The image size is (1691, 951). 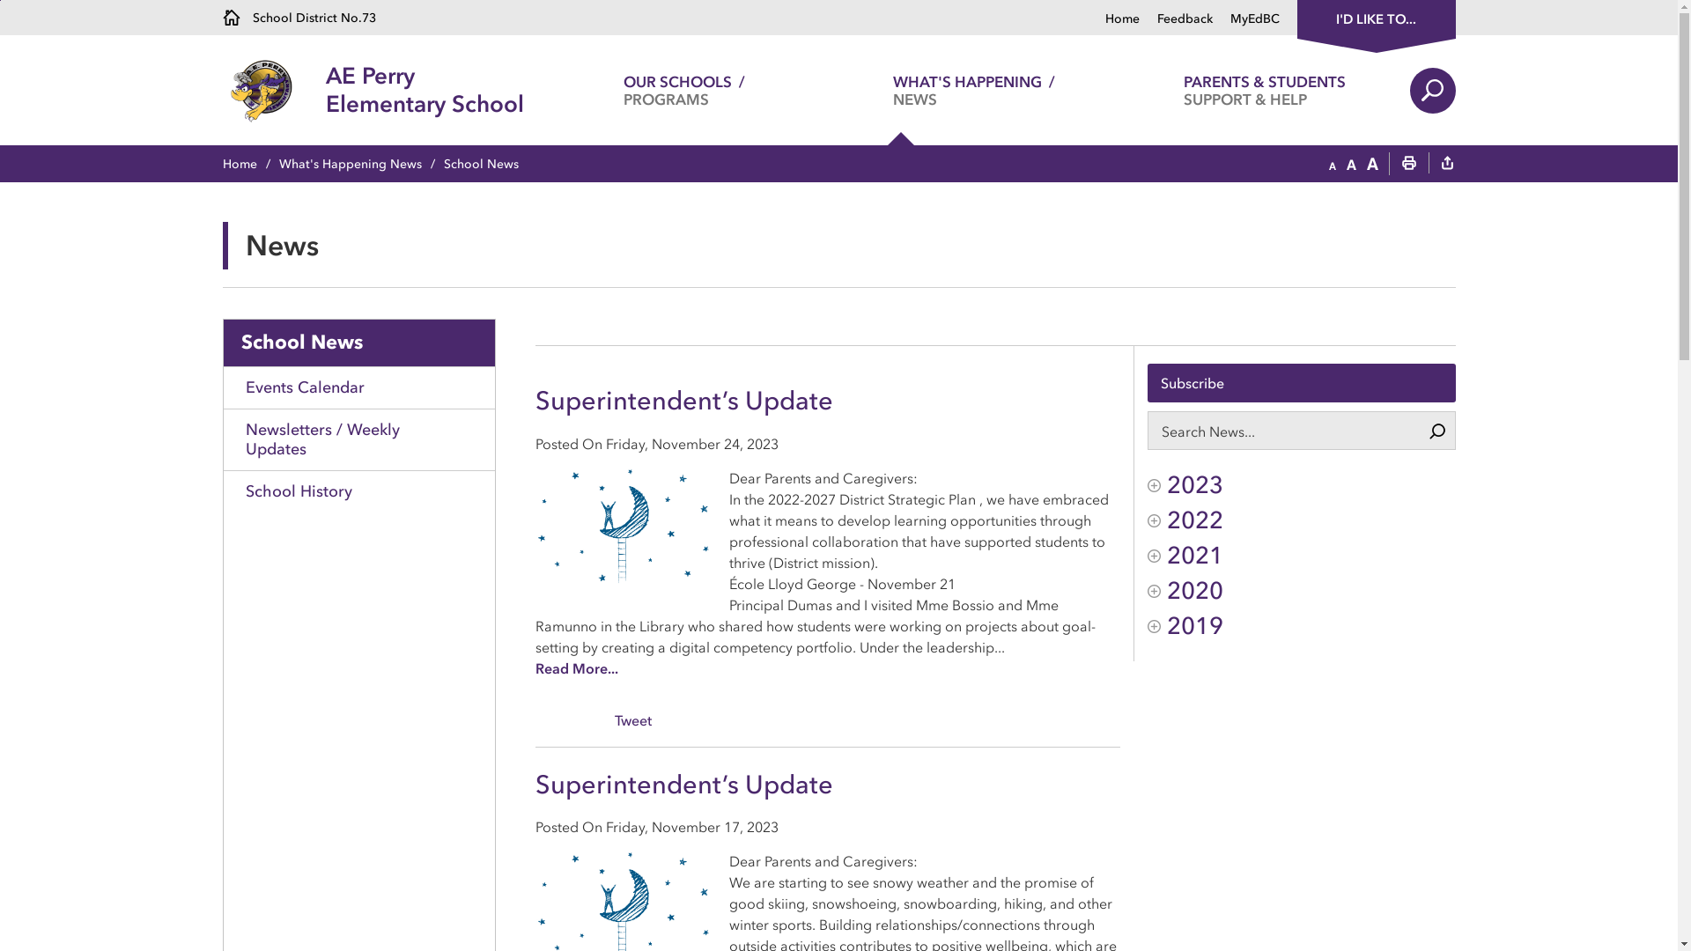 I want to click on Home, so click(x=250, y=164).